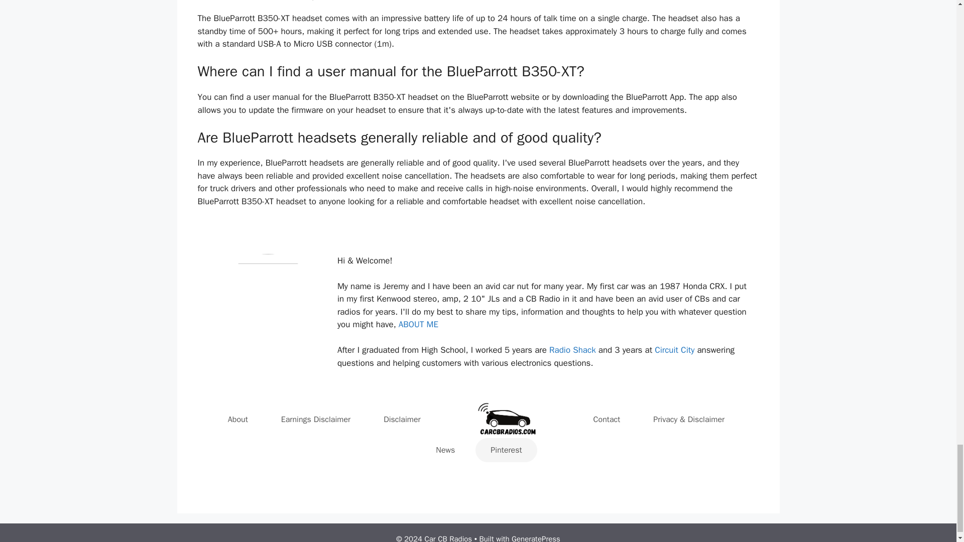 This screenshot has height=542, width=964. What do you see at coordinates (419, 324) in the screenshot?
I see `ABOUT ME` at bounding box center [419, 324].